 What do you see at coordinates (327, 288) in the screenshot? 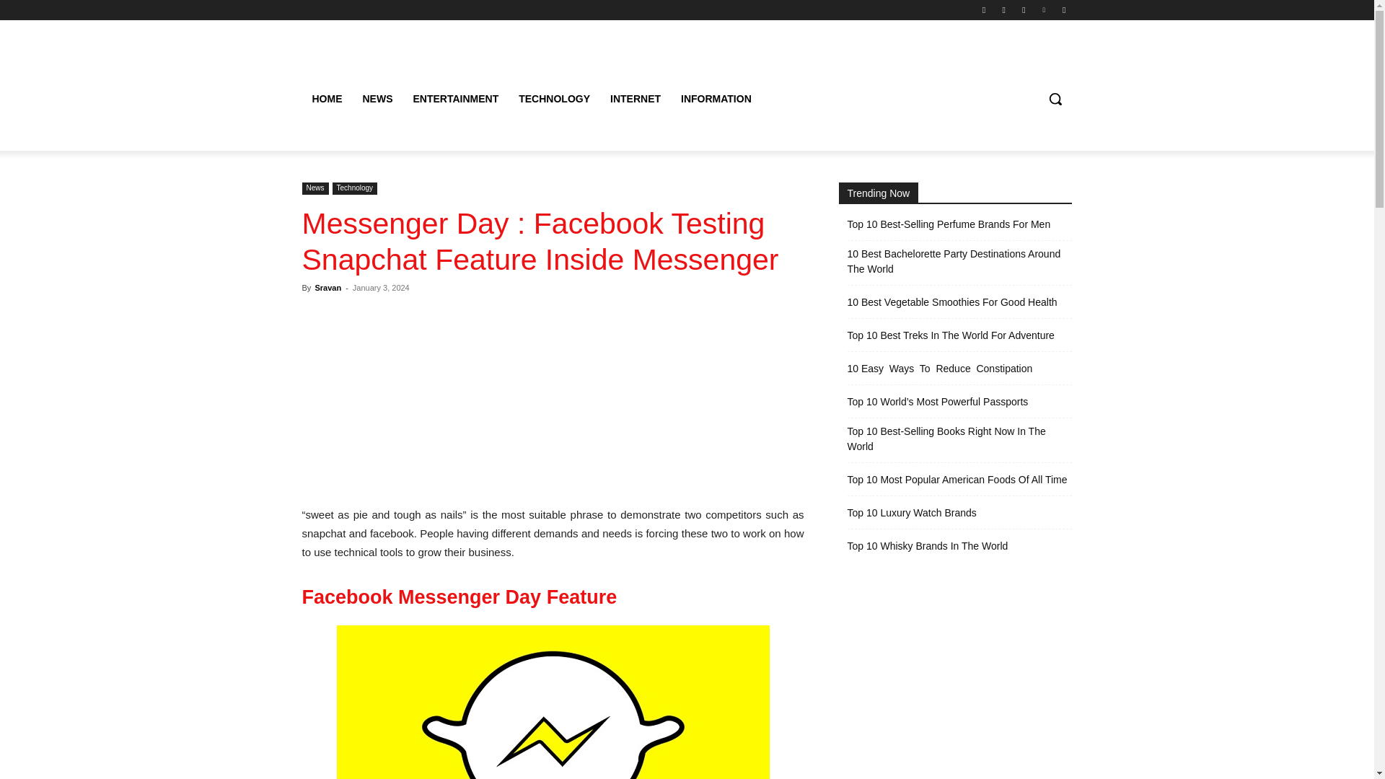
I see `Sravan` at bounding box center [327, 288].